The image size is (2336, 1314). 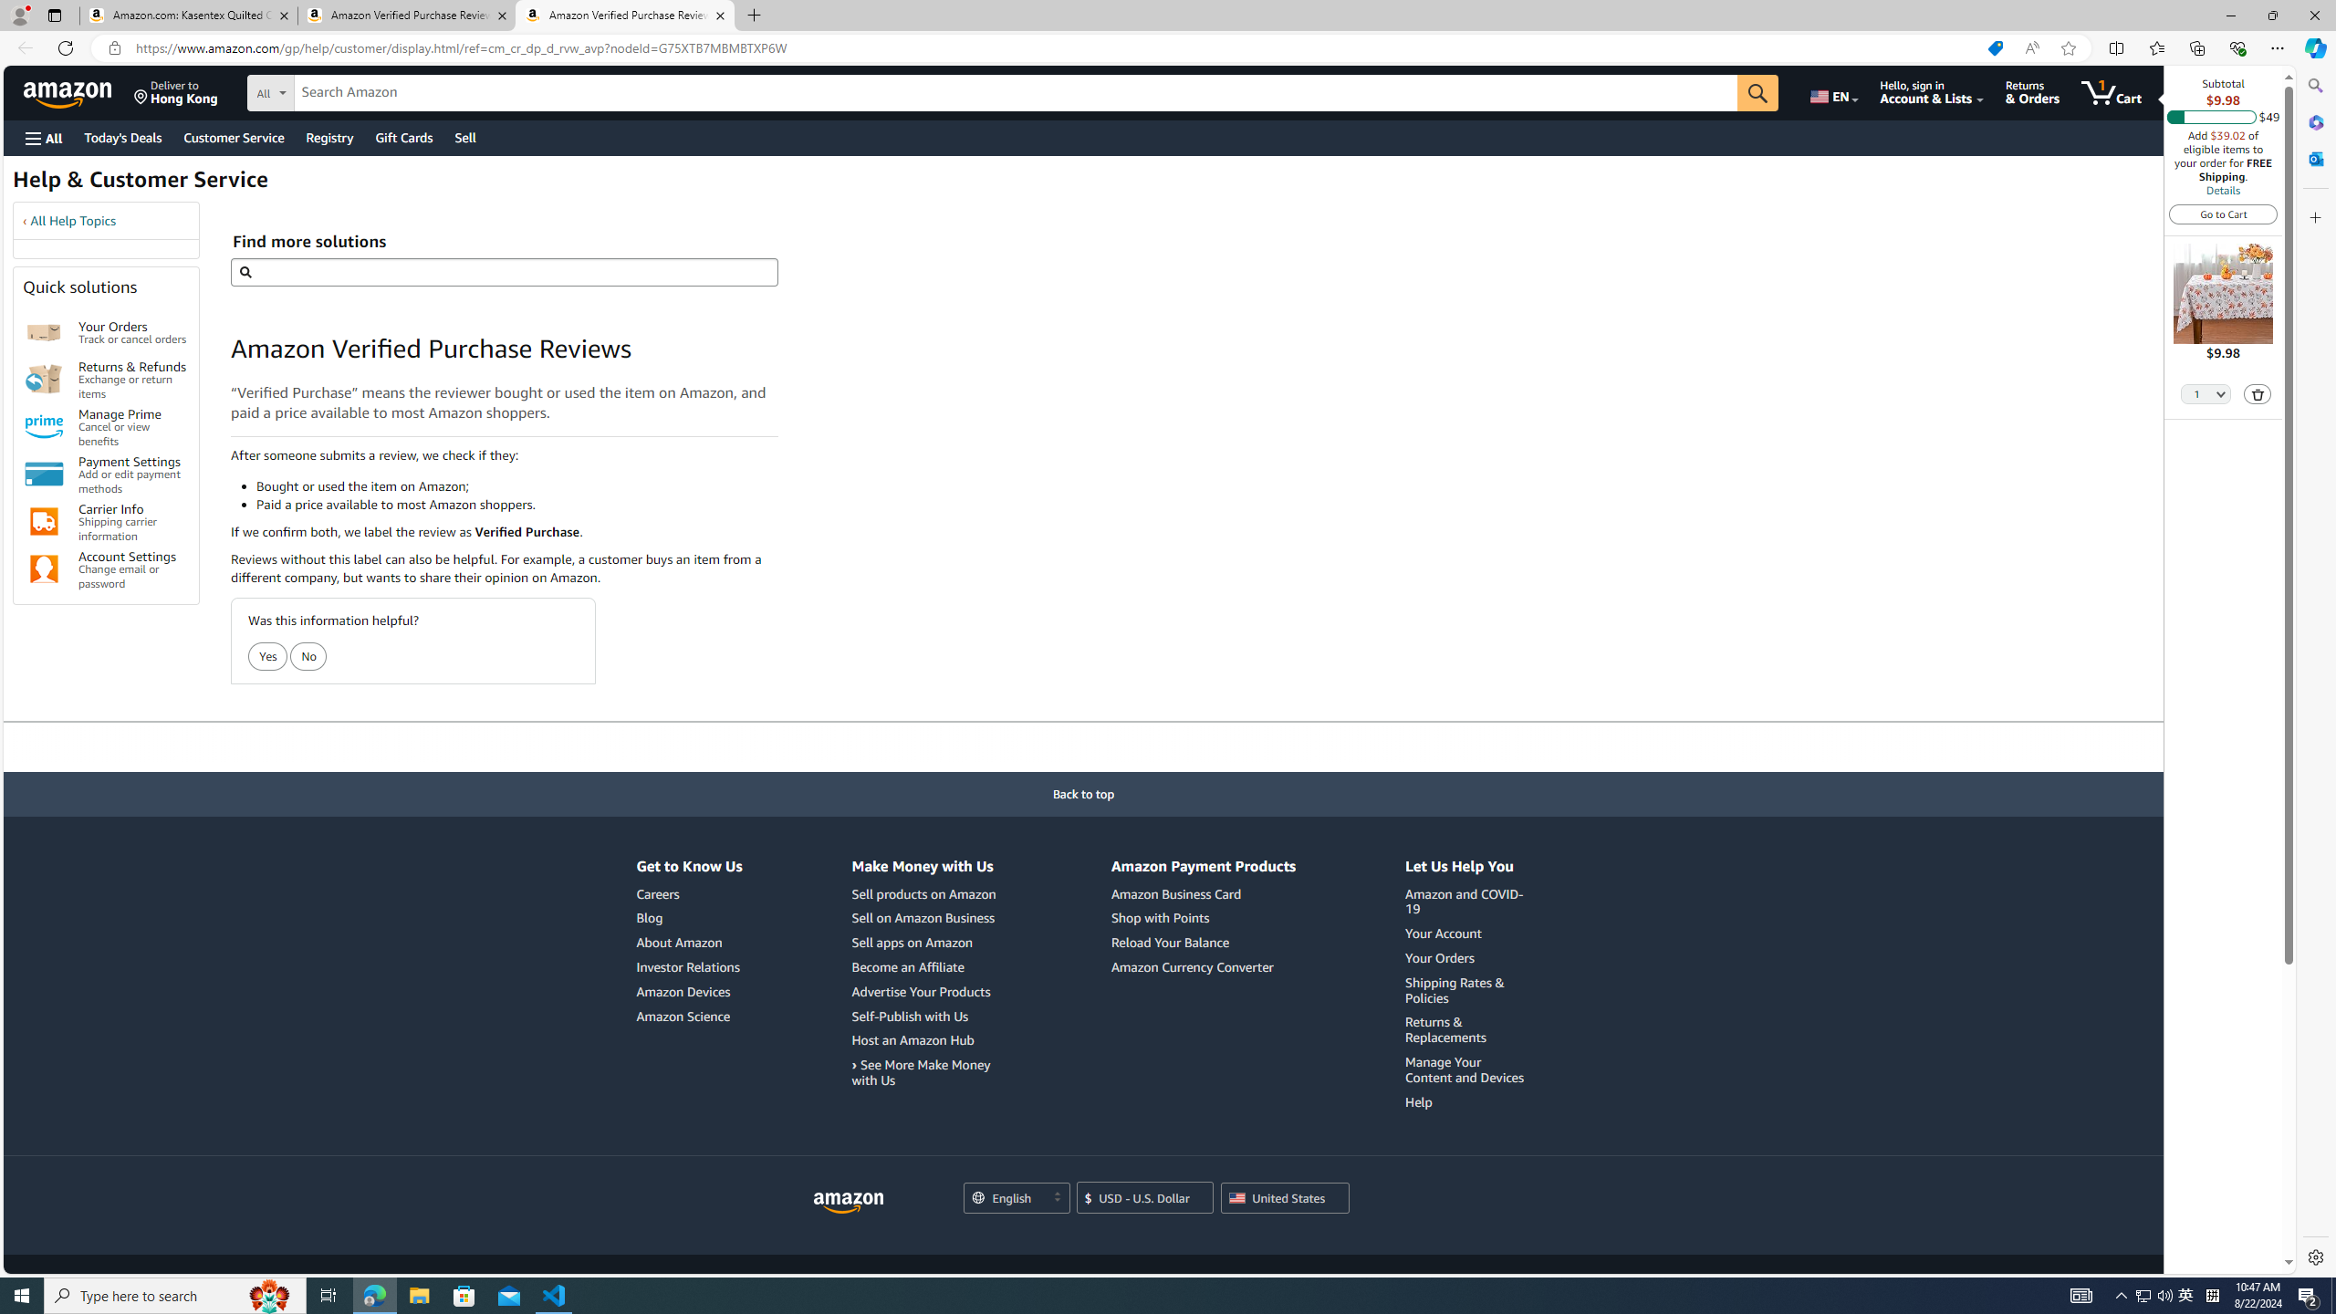 I want to click on Careers, so click(x=689, y=894).